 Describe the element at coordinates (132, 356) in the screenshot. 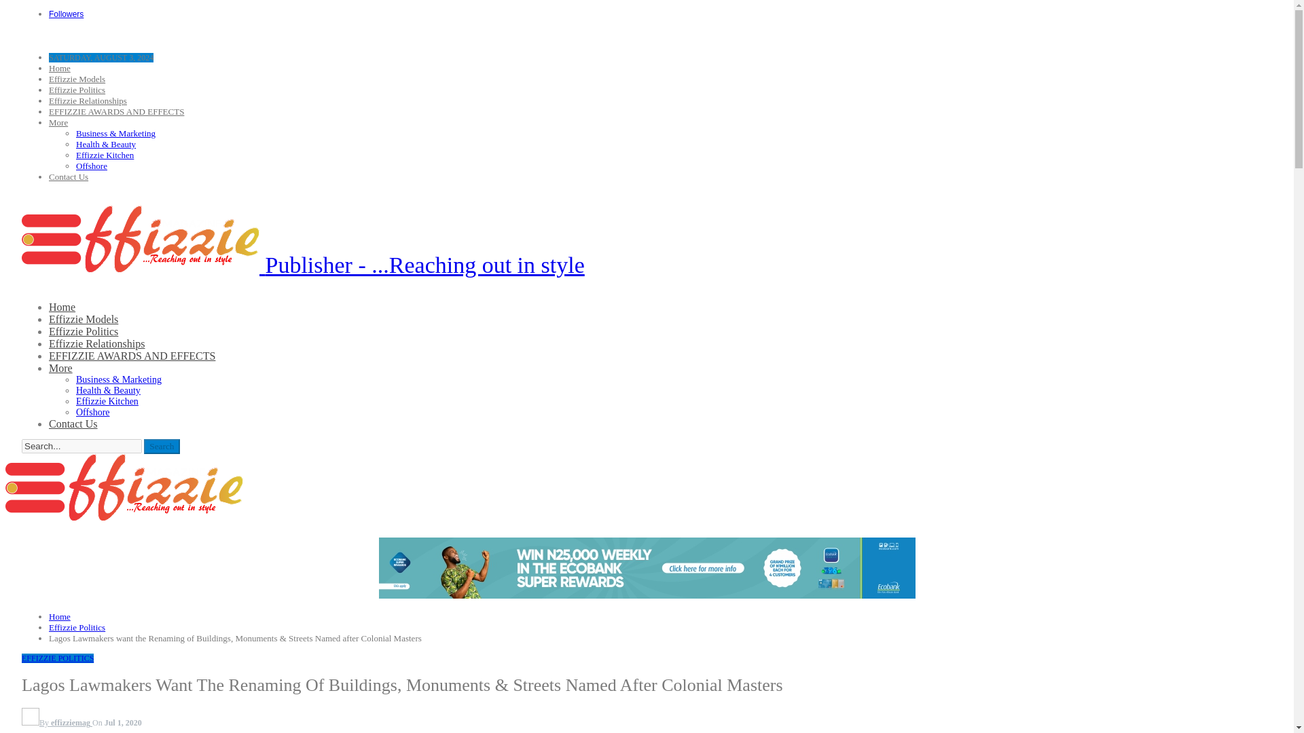

I see `EFFIZZIE AWARDS AND EFFECTS` at that location.